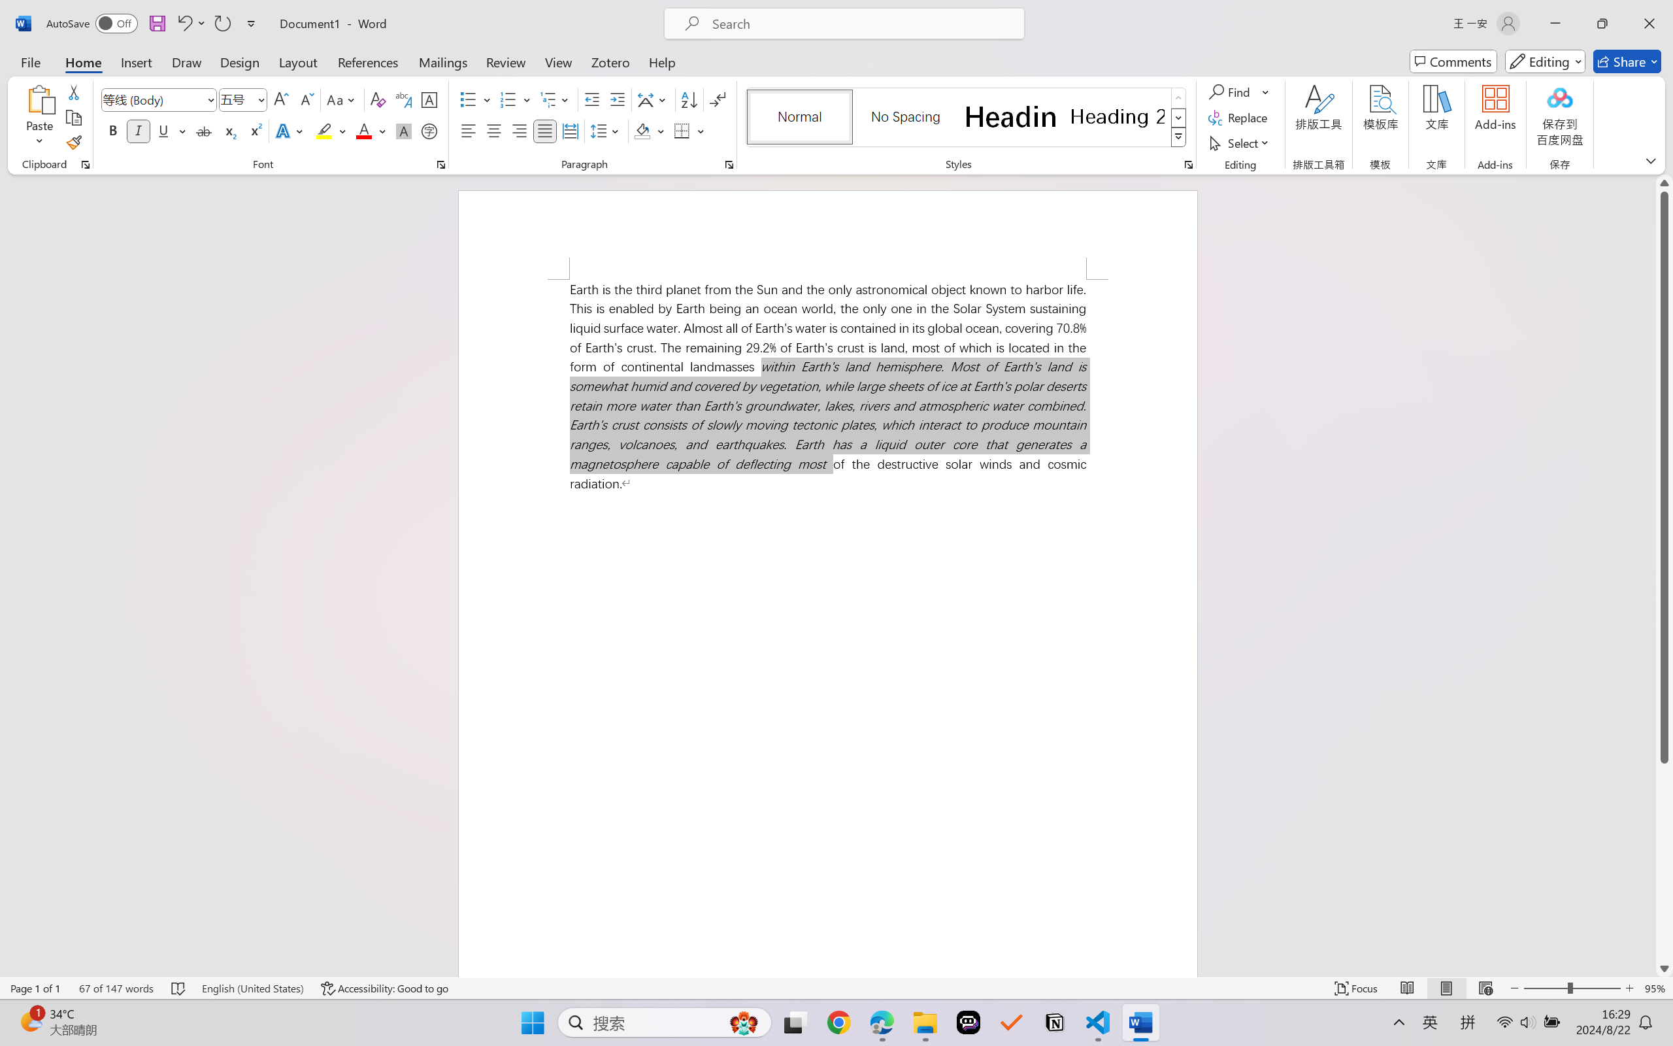 The width and height of the screenshot is (1673, 1046). What do you see at coordinates (306, 99) in the screenshot?
I see `Shrink Font` at bounding box center [306, 99].